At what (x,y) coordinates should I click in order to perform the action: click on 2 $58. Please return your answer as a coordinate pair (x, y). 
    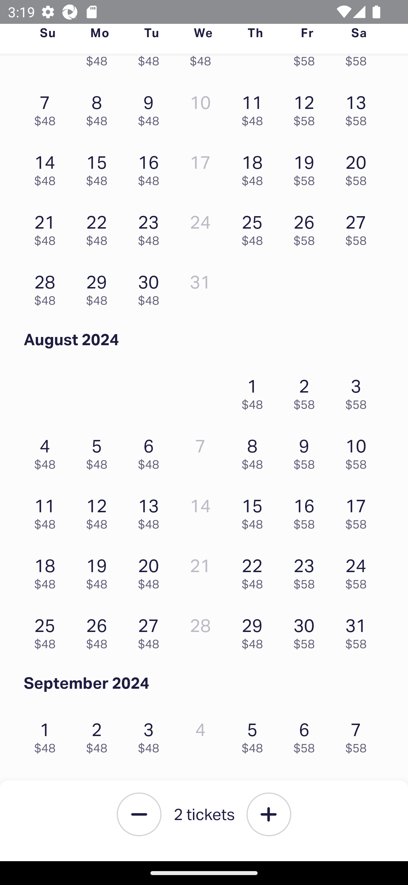
    Looking at the image, I should click on (307, 391).